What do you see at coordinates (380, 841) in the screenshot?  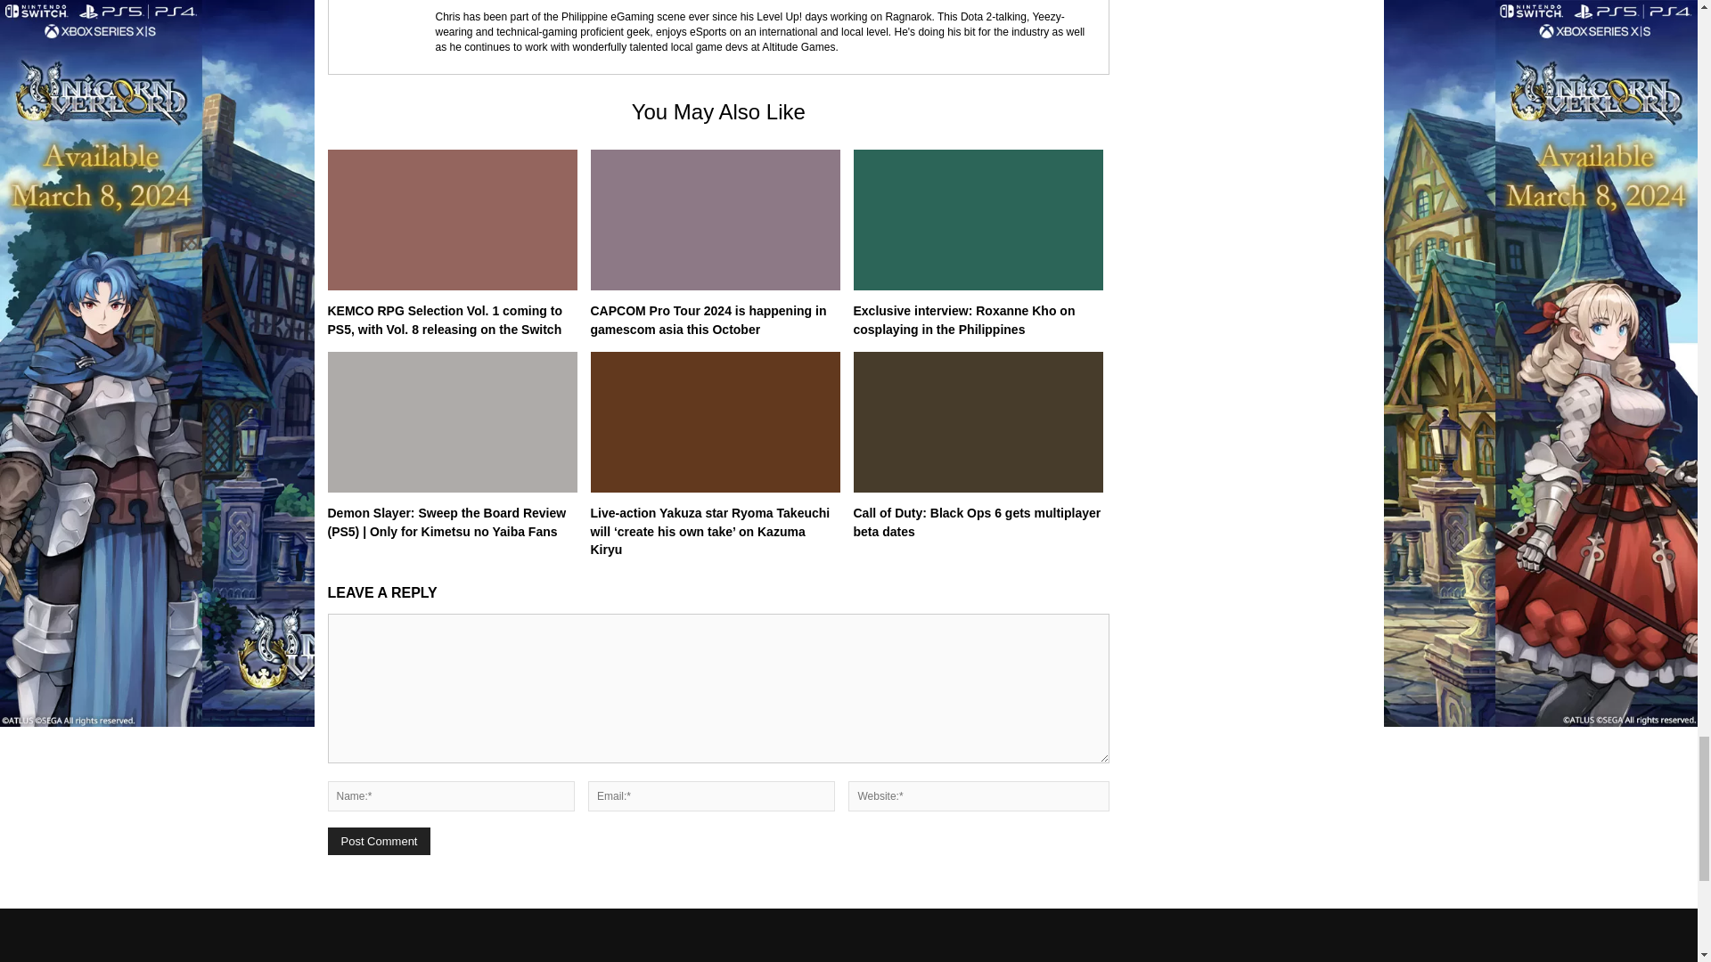 I see `Post Comment` at bounding box center [380, 841].